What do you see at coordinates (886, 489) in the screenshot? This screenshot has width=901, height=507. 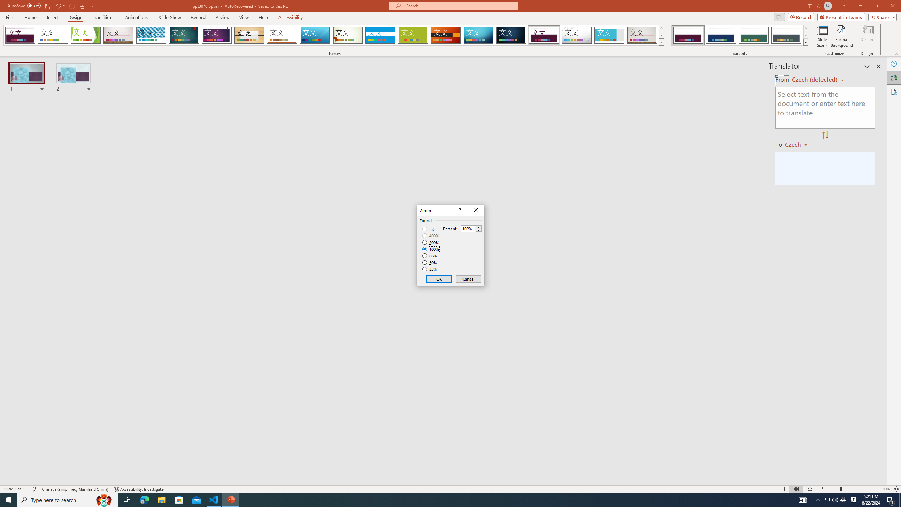 I see `Zoom 30%` at bounding box center [886, 489].